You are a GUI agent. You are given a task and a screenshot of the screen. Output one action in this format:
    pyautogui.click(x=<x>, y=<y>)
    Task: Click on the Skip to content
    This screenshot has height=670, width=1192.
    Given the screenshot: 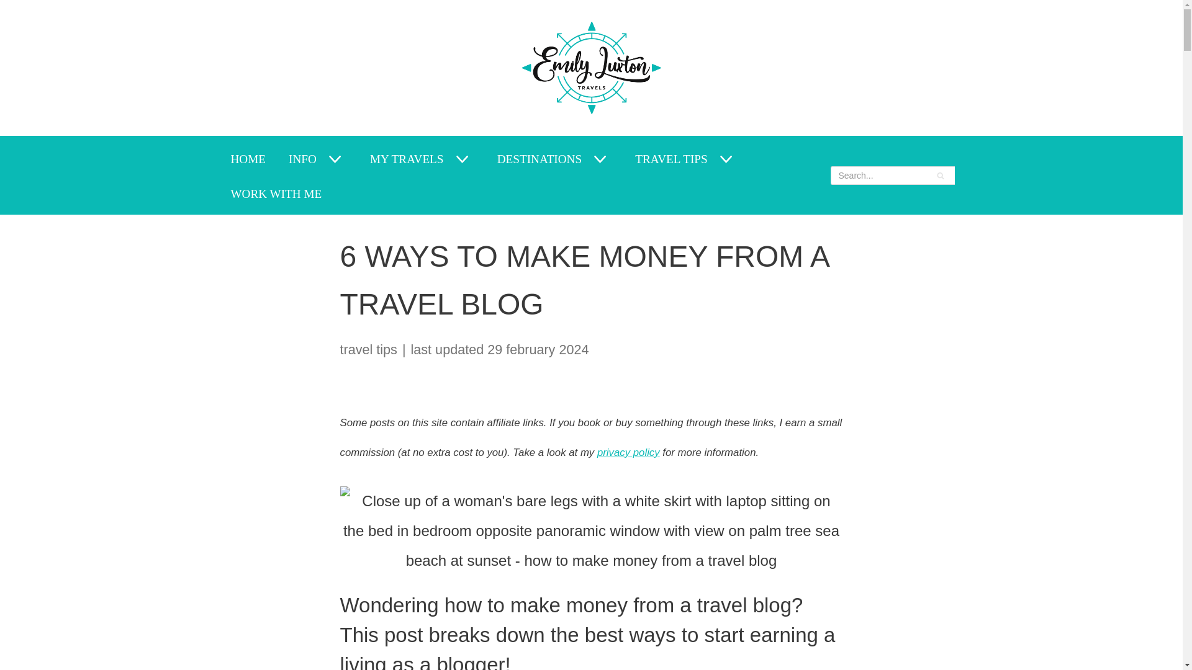 What is the action you would take?
    pyautogui.click(x=12, y=26)
    